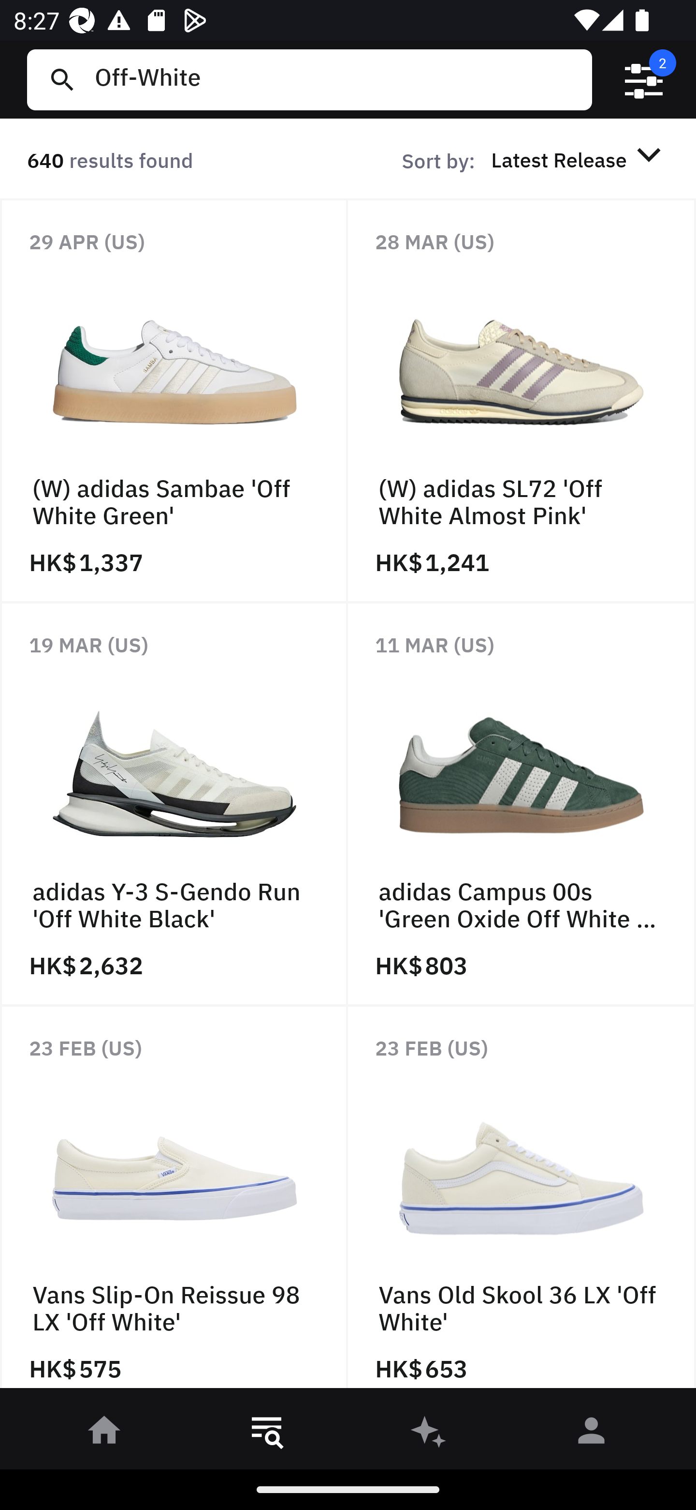 The height and width of the screenshot is (1510, 696). I want to click on , so click(644, 80).